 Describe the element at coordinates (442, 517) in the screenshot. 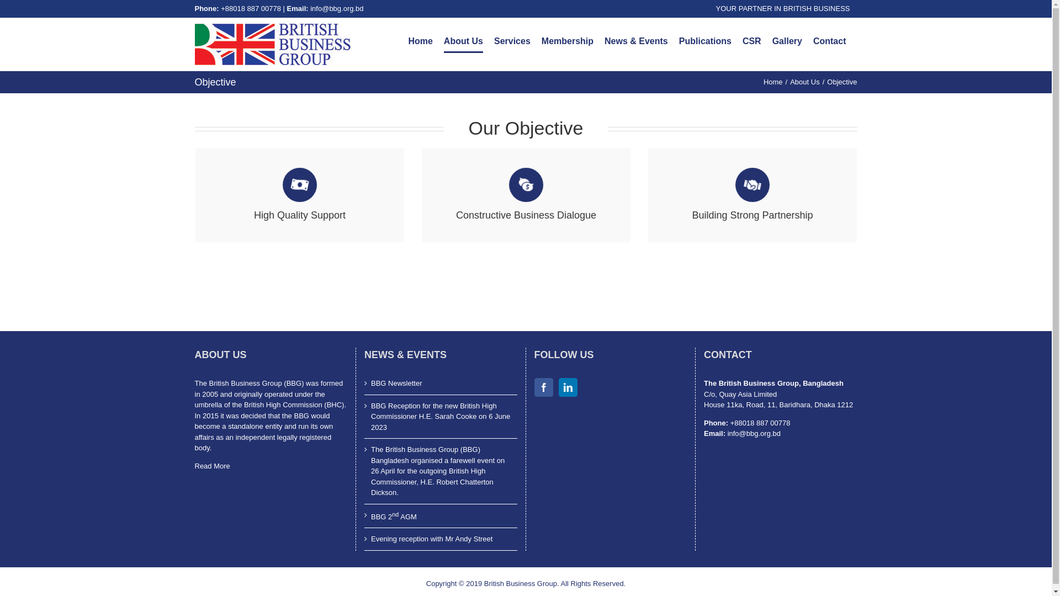

I see `BBG 2nd AGM` at that location.